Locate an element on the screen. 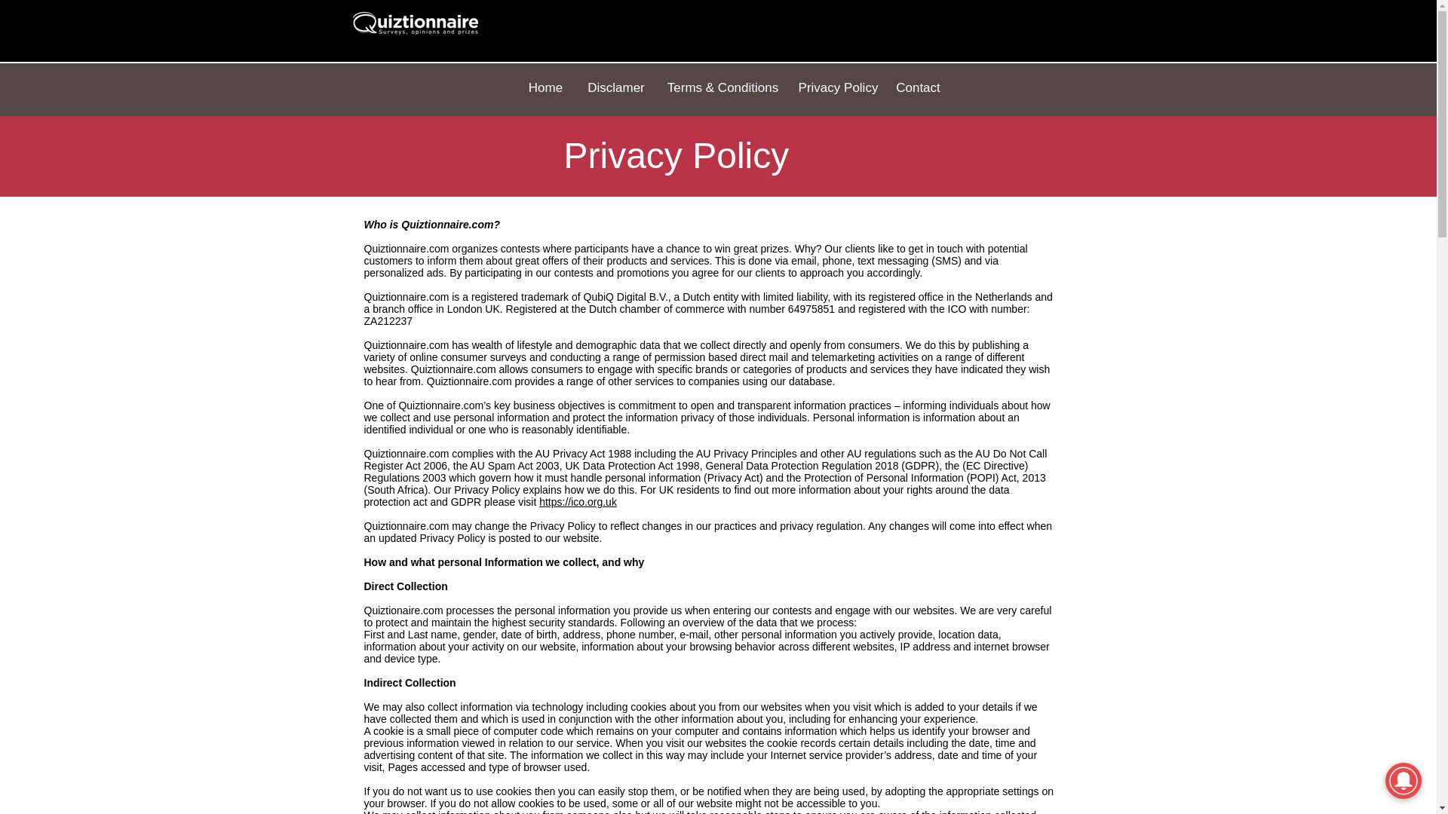 The width and height of the screenshot is (1448, 814). Disclamer is located at coordinates (615, 88).